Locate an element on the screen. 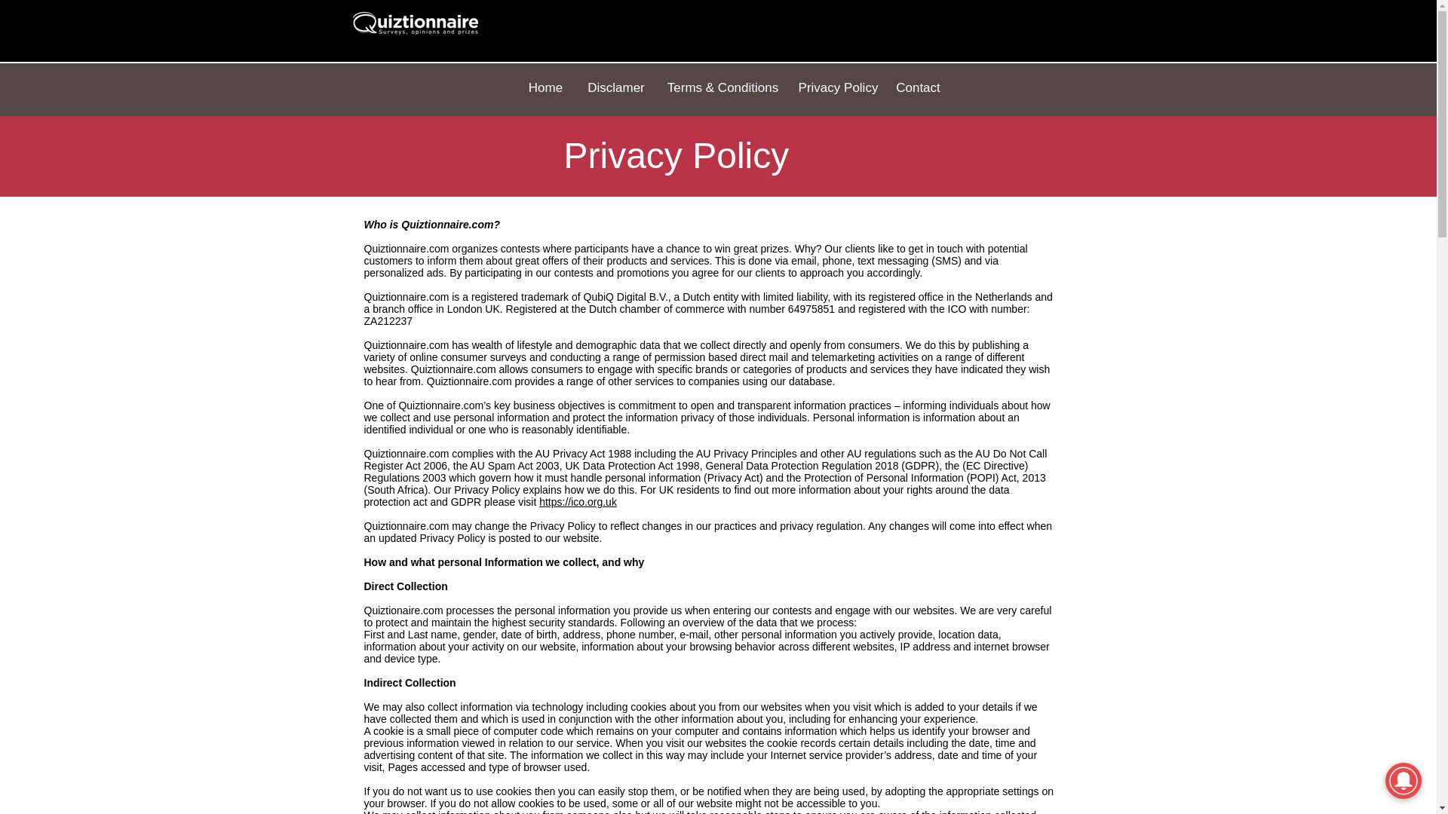 The width and height of the screenshot is (1448, 814). Disclamer is located at coordinates (615, 88).